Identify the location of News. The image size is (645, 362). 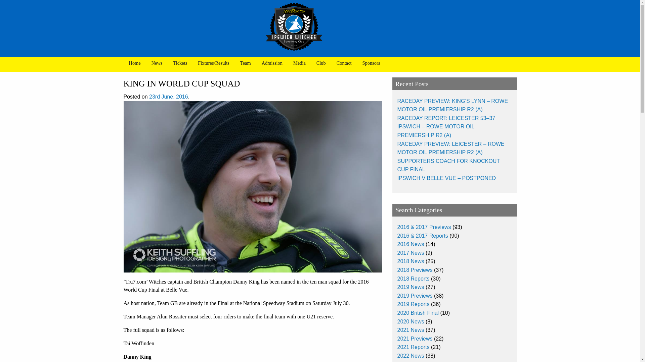
(157, 63).